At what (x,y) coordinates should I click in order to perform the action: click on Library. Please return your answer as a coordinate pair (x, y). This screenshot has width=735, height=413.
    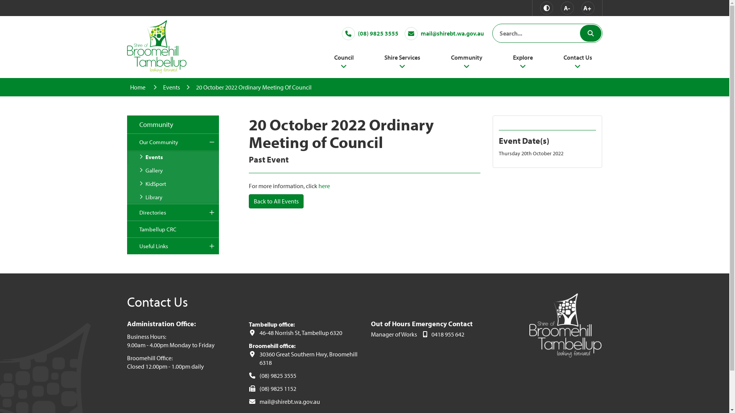
    Looking at the image, I should click on (173, 197).